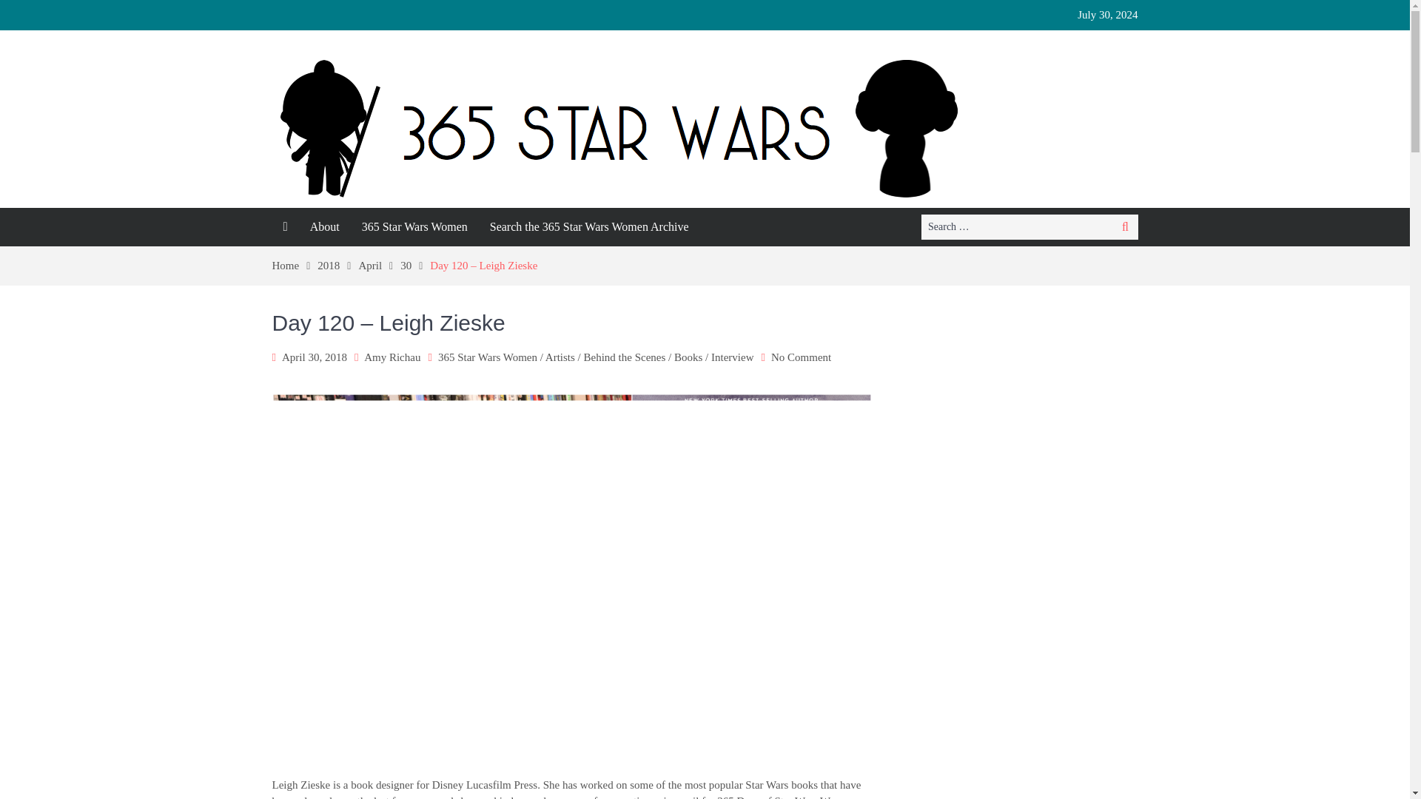 This screenshot has width=1421, height=799. I want to click on Books, so click(688, 357).